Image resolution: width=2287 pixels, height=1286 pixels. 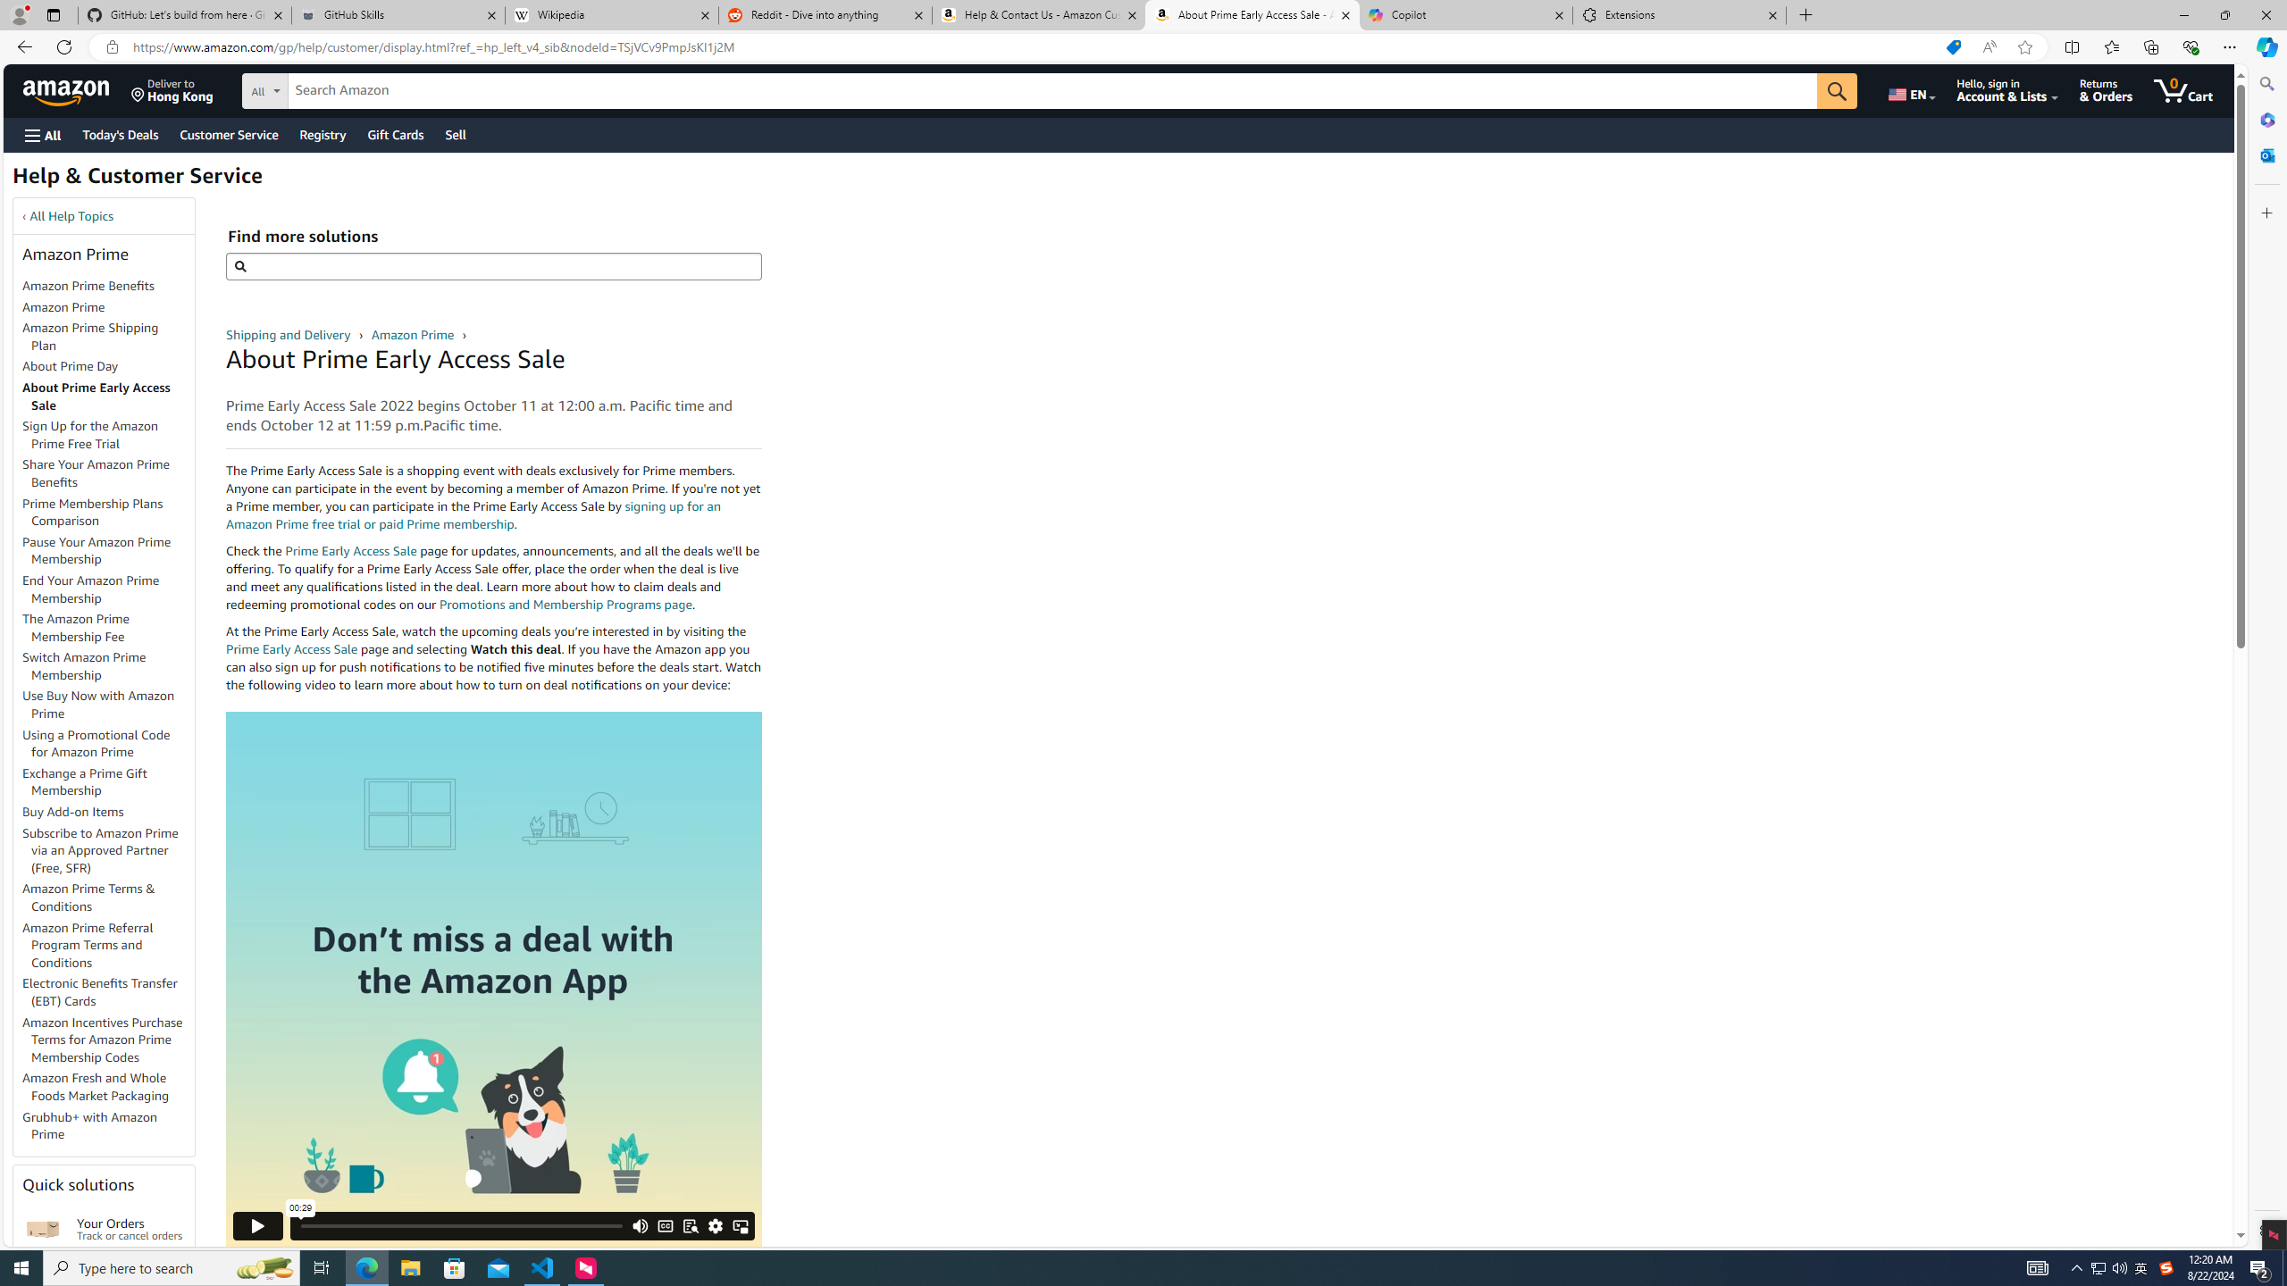 What do you see at coordinates (71, 366) in the screenshot?
I see `About Prime Day` at bounding box center [71, 366].